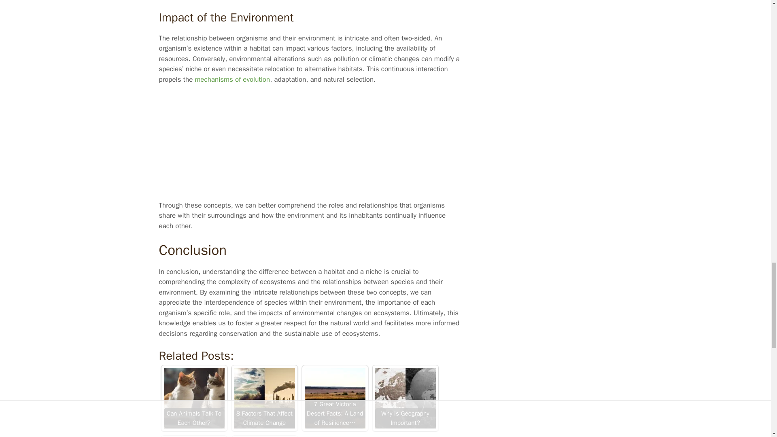 This screenshot has width=777, height=437. What do you see at coordinates (193, 398) in the screenshot?
I see `Can Animals Talk To Each Other?` at bounding box center [193, 398].